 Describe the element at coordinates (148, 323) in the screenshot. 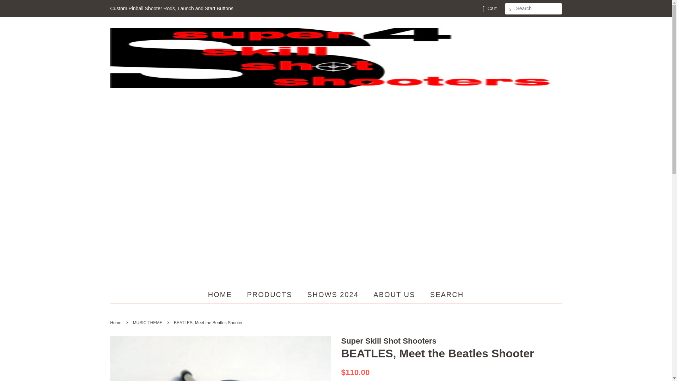

I see `MUSIC THEME` at that location.